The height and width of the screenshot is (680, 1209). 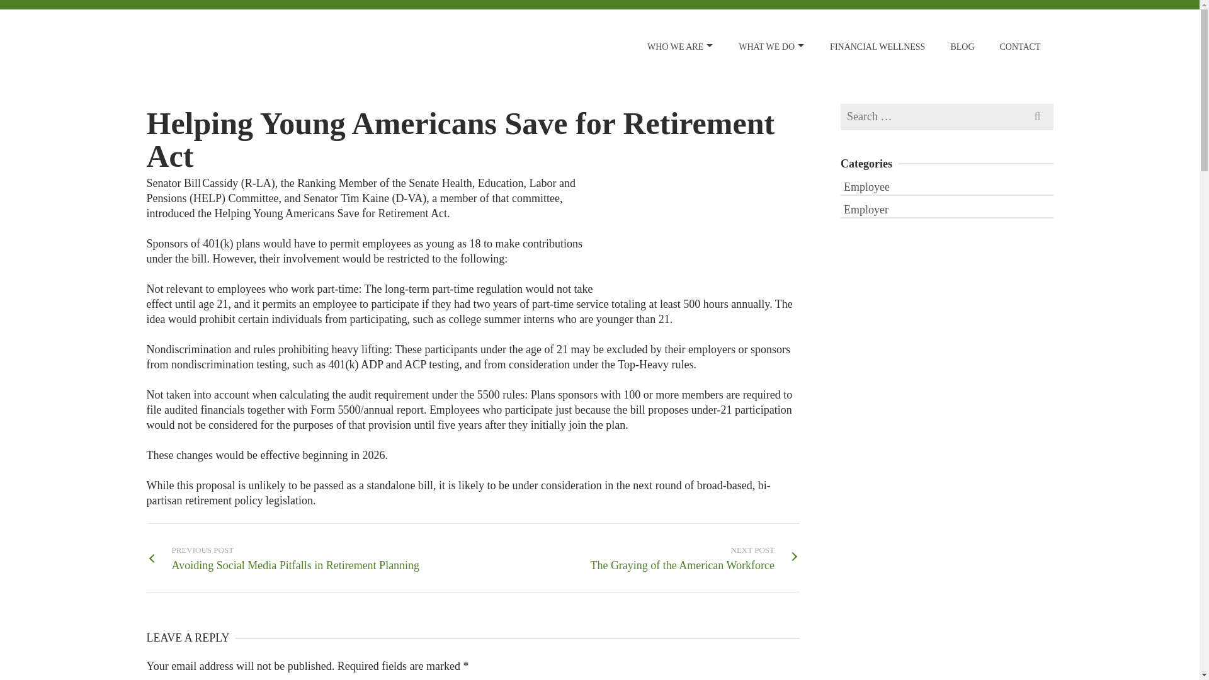 I want to click on BLOG, so click(x=962, y=47).